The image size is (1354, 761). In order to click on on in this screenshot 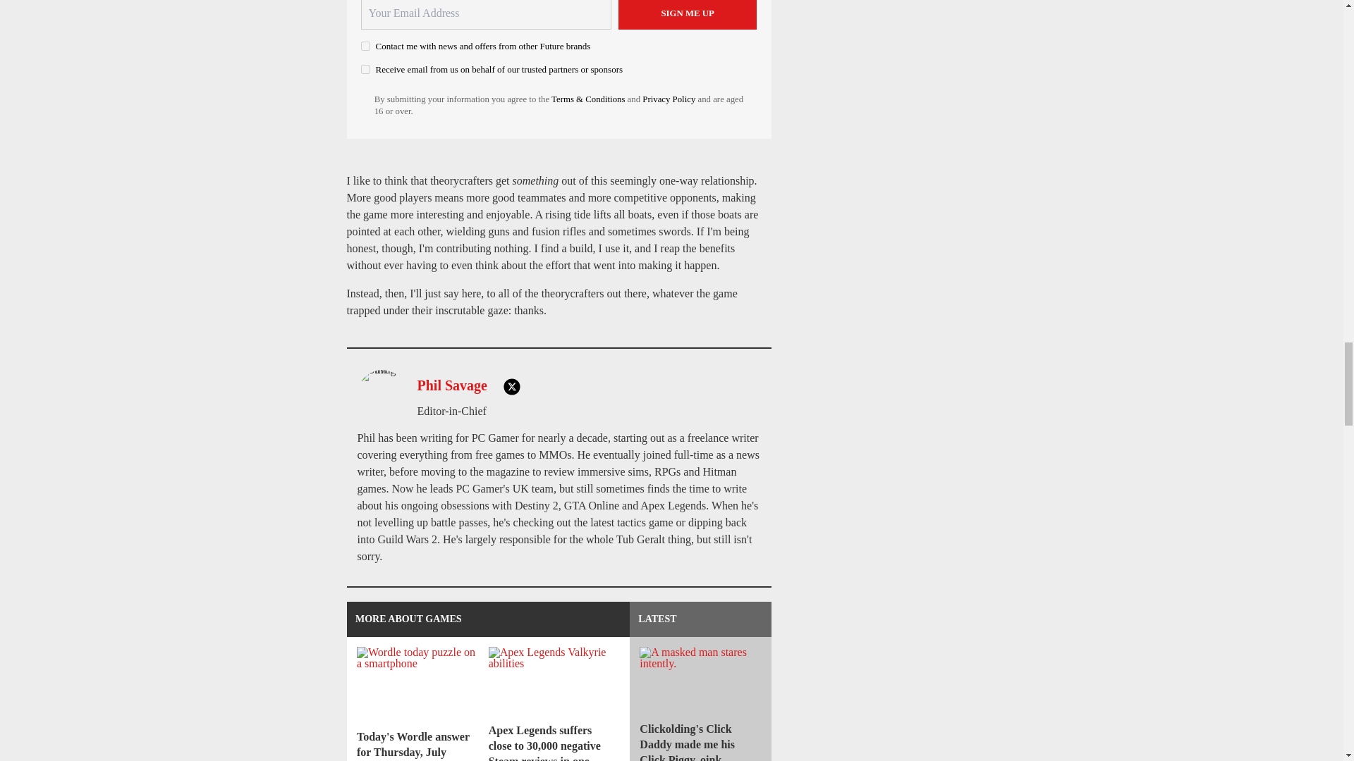, I will do `click(365, 69)`.